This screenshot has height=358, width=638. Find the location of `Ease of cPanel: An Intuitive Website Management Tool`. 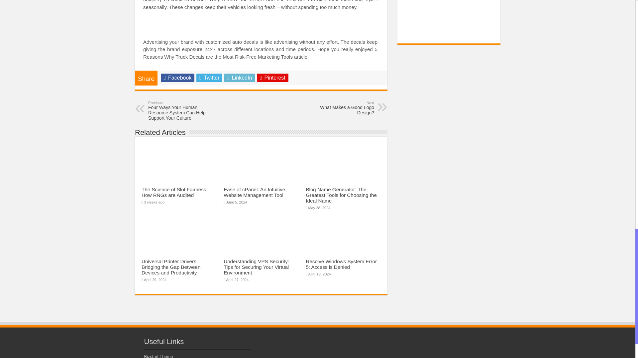

Ease of cPanel: An Intuitive Website Management Tool is located at coordinates (175, 192).